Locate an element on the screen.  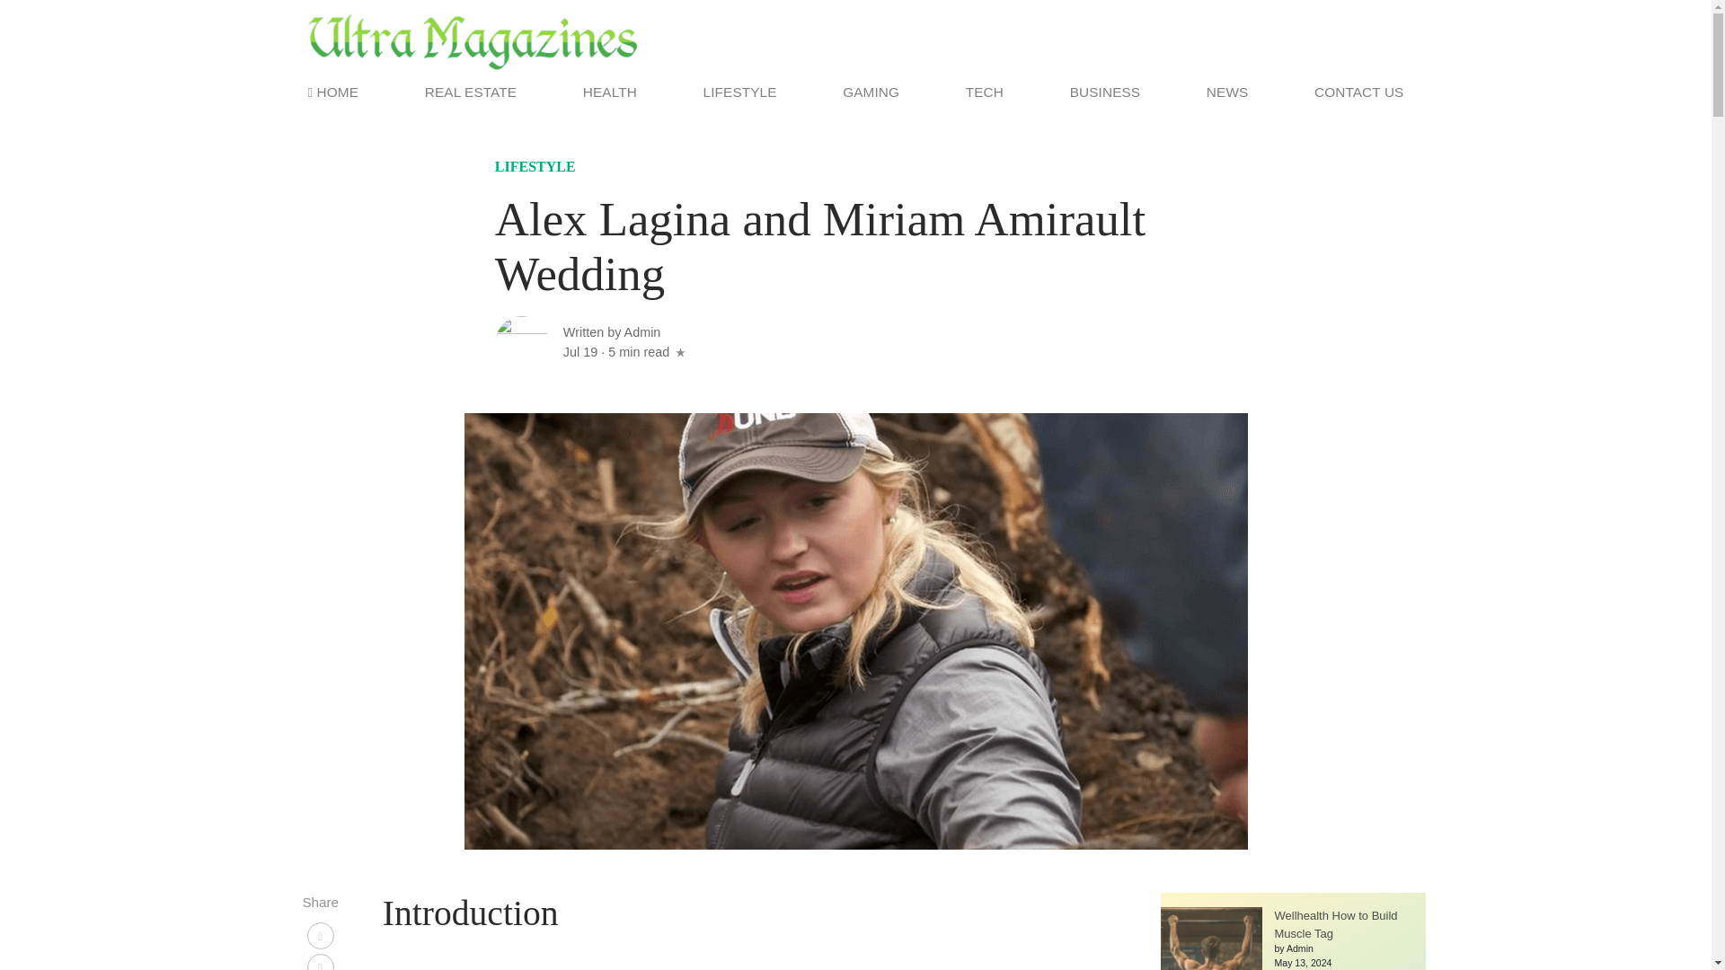
HOME is located at coordinates (336, 92).